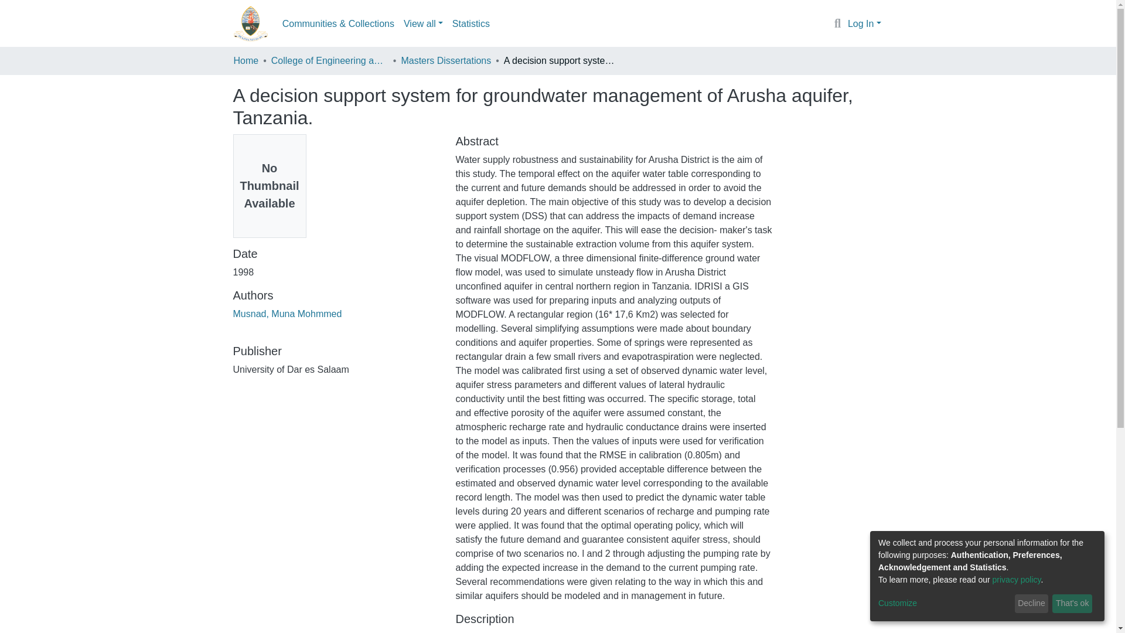 The width and height of the screenshot is (1125, 633). What do you see at coordinates (945, 604) in the screenshot?
I see `Customize` at bounding box center [945, 604].